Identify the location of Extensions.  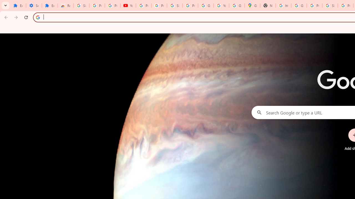
(50, 6).